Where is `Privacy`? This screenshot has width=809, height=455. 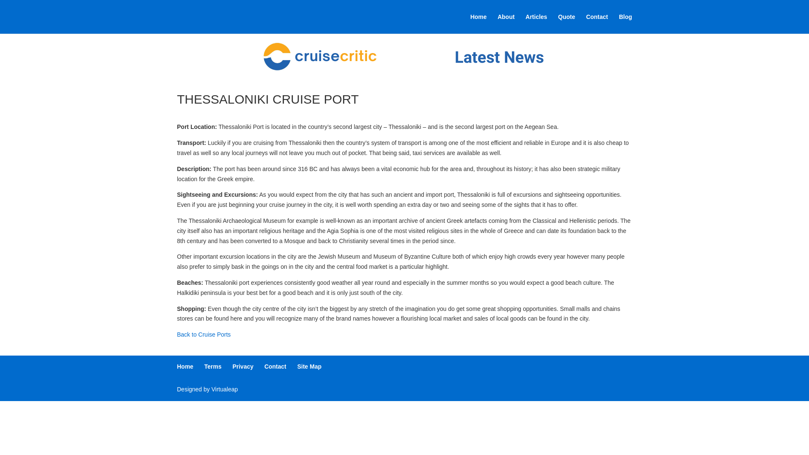
Privacy is located at coordinates (243, 367).